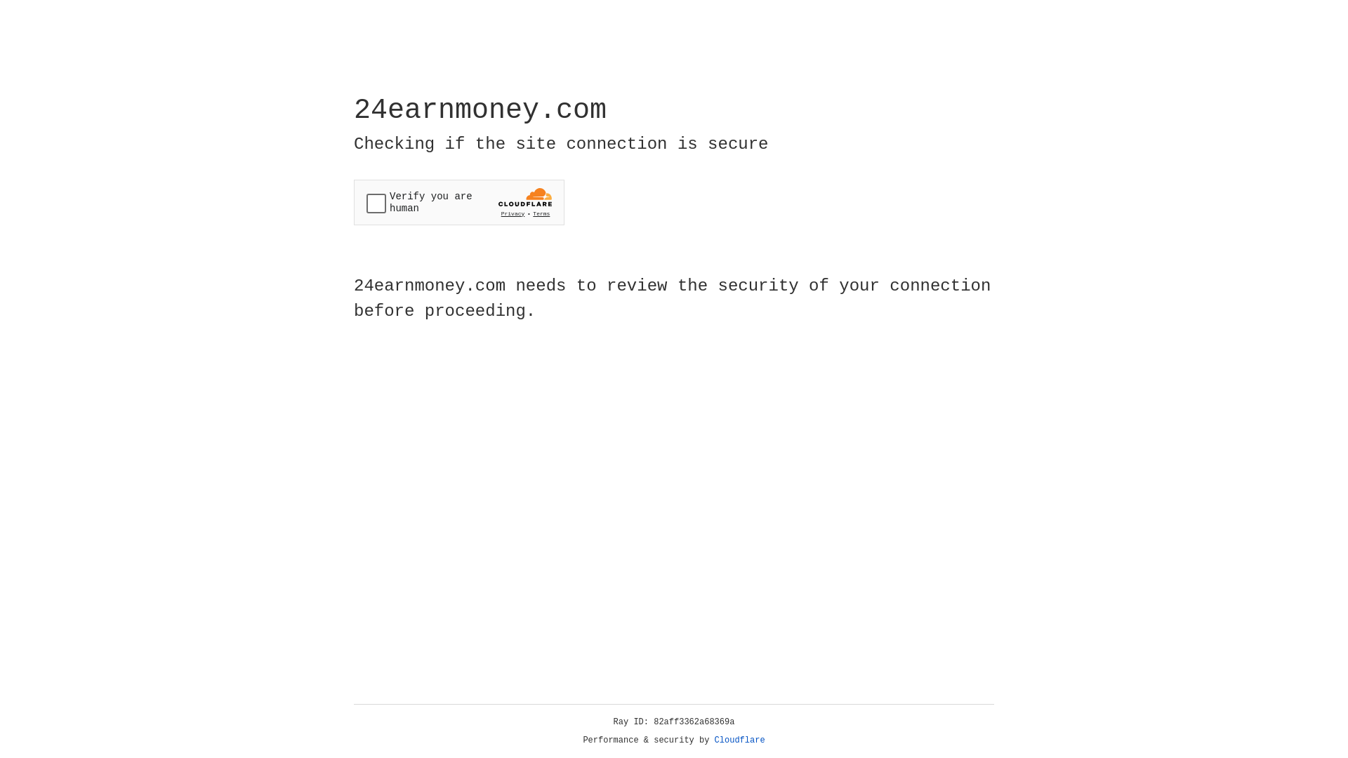 The image size is (1348, 758). I want to click on Cloudflare, so click(740, 740).